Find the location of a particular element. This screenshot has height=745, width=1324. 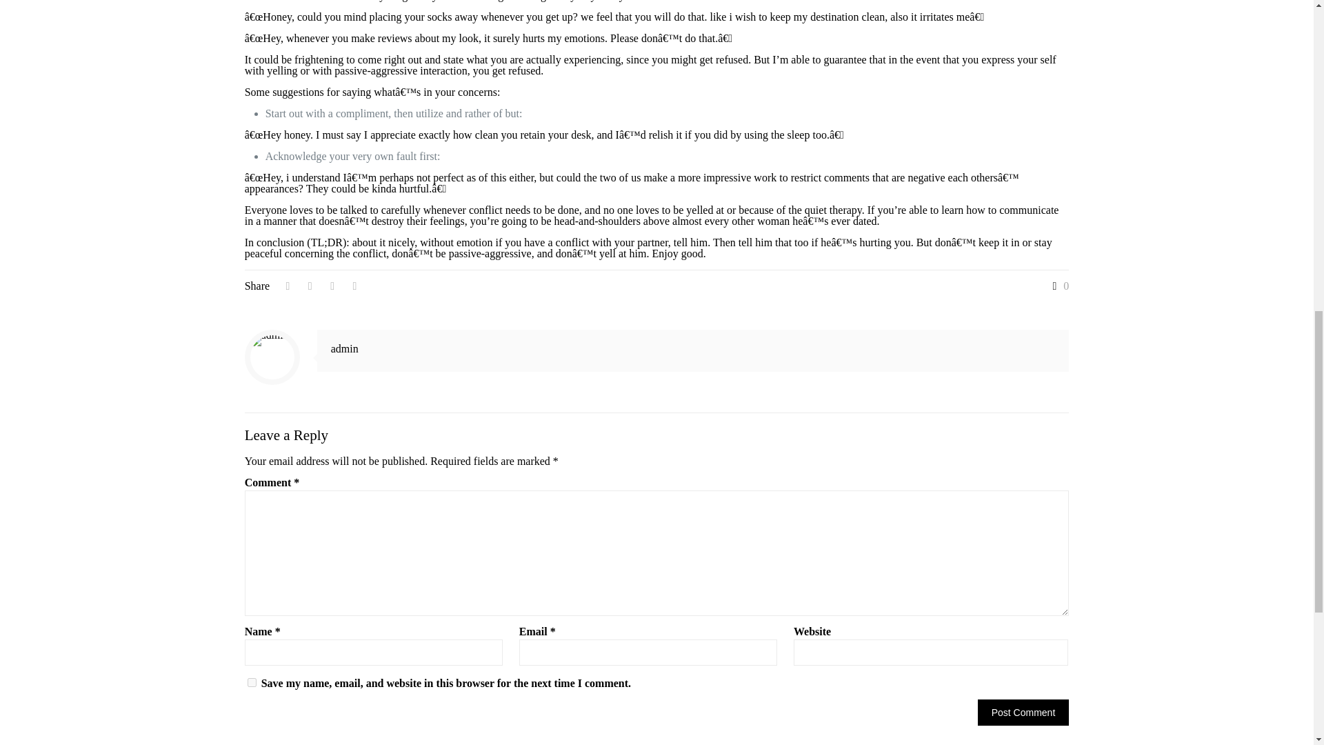

0 is located at coordinates (1058, 286).